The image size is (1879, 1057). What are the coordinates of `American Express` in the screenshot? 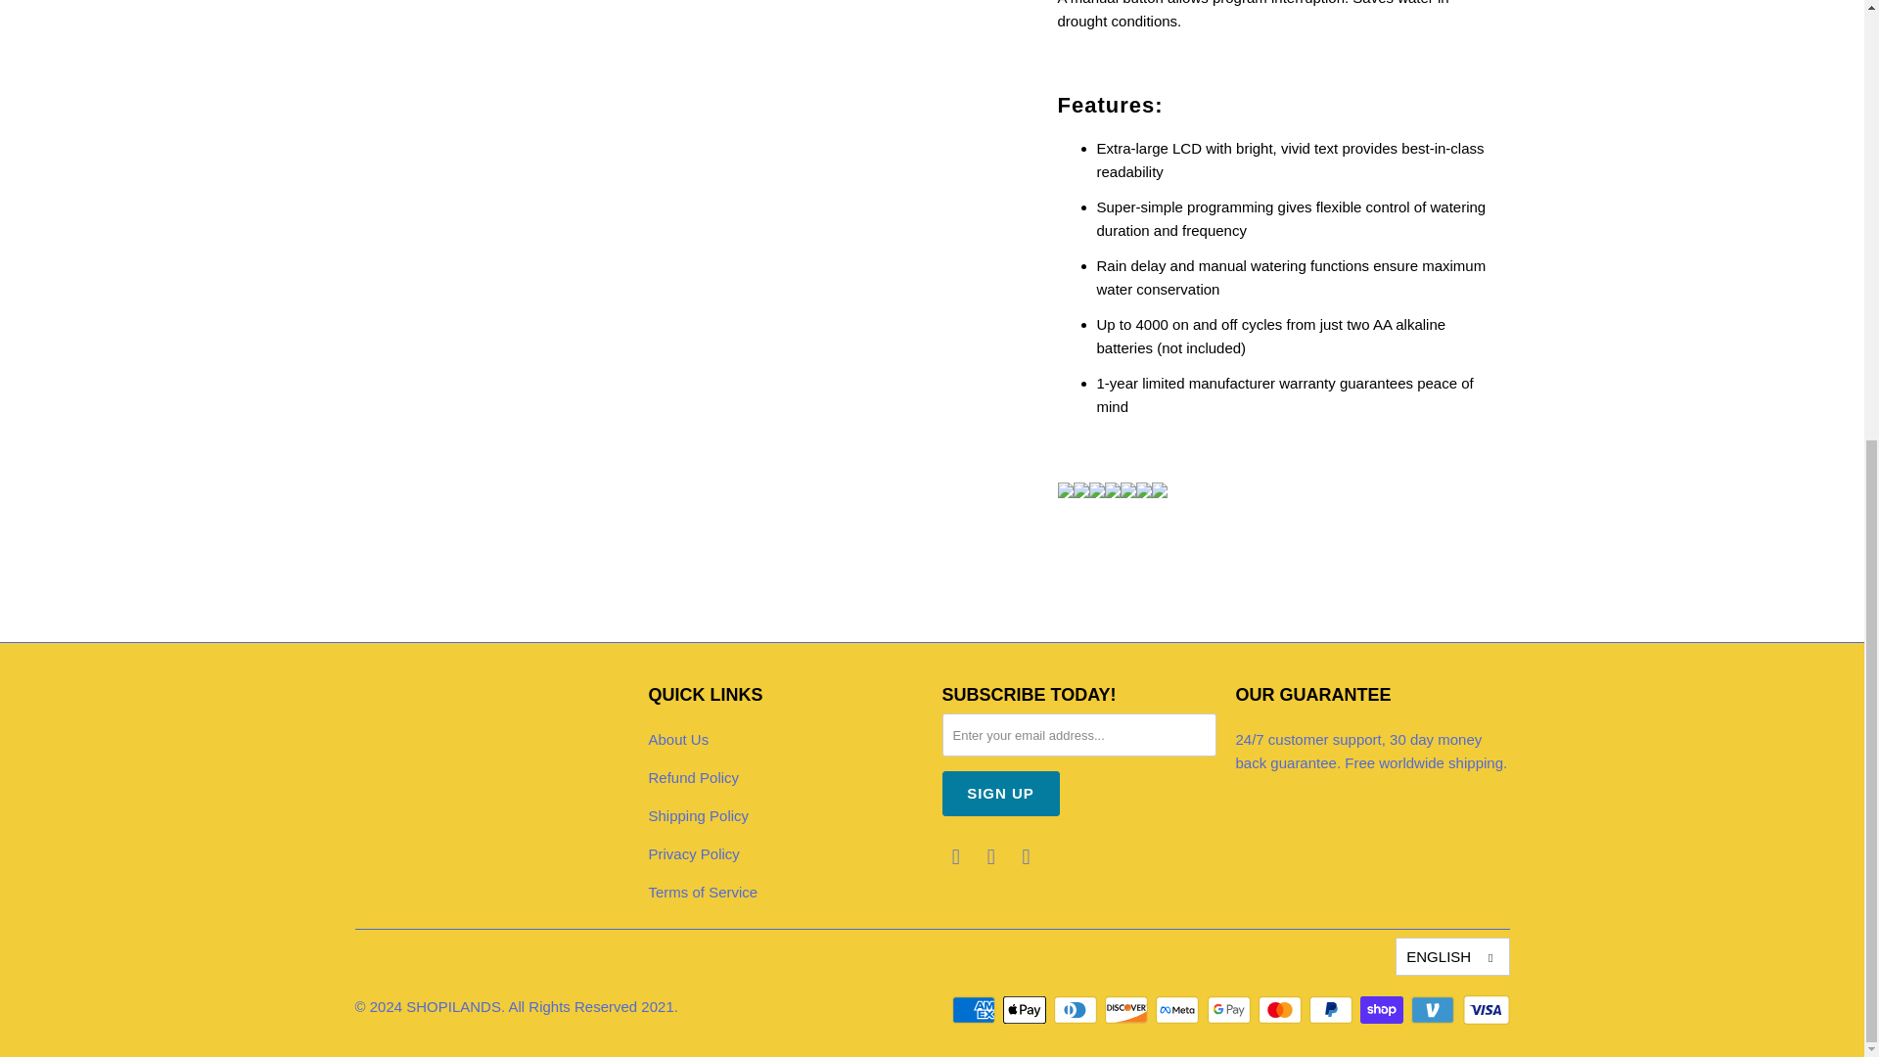 It's located at (976, 1010).